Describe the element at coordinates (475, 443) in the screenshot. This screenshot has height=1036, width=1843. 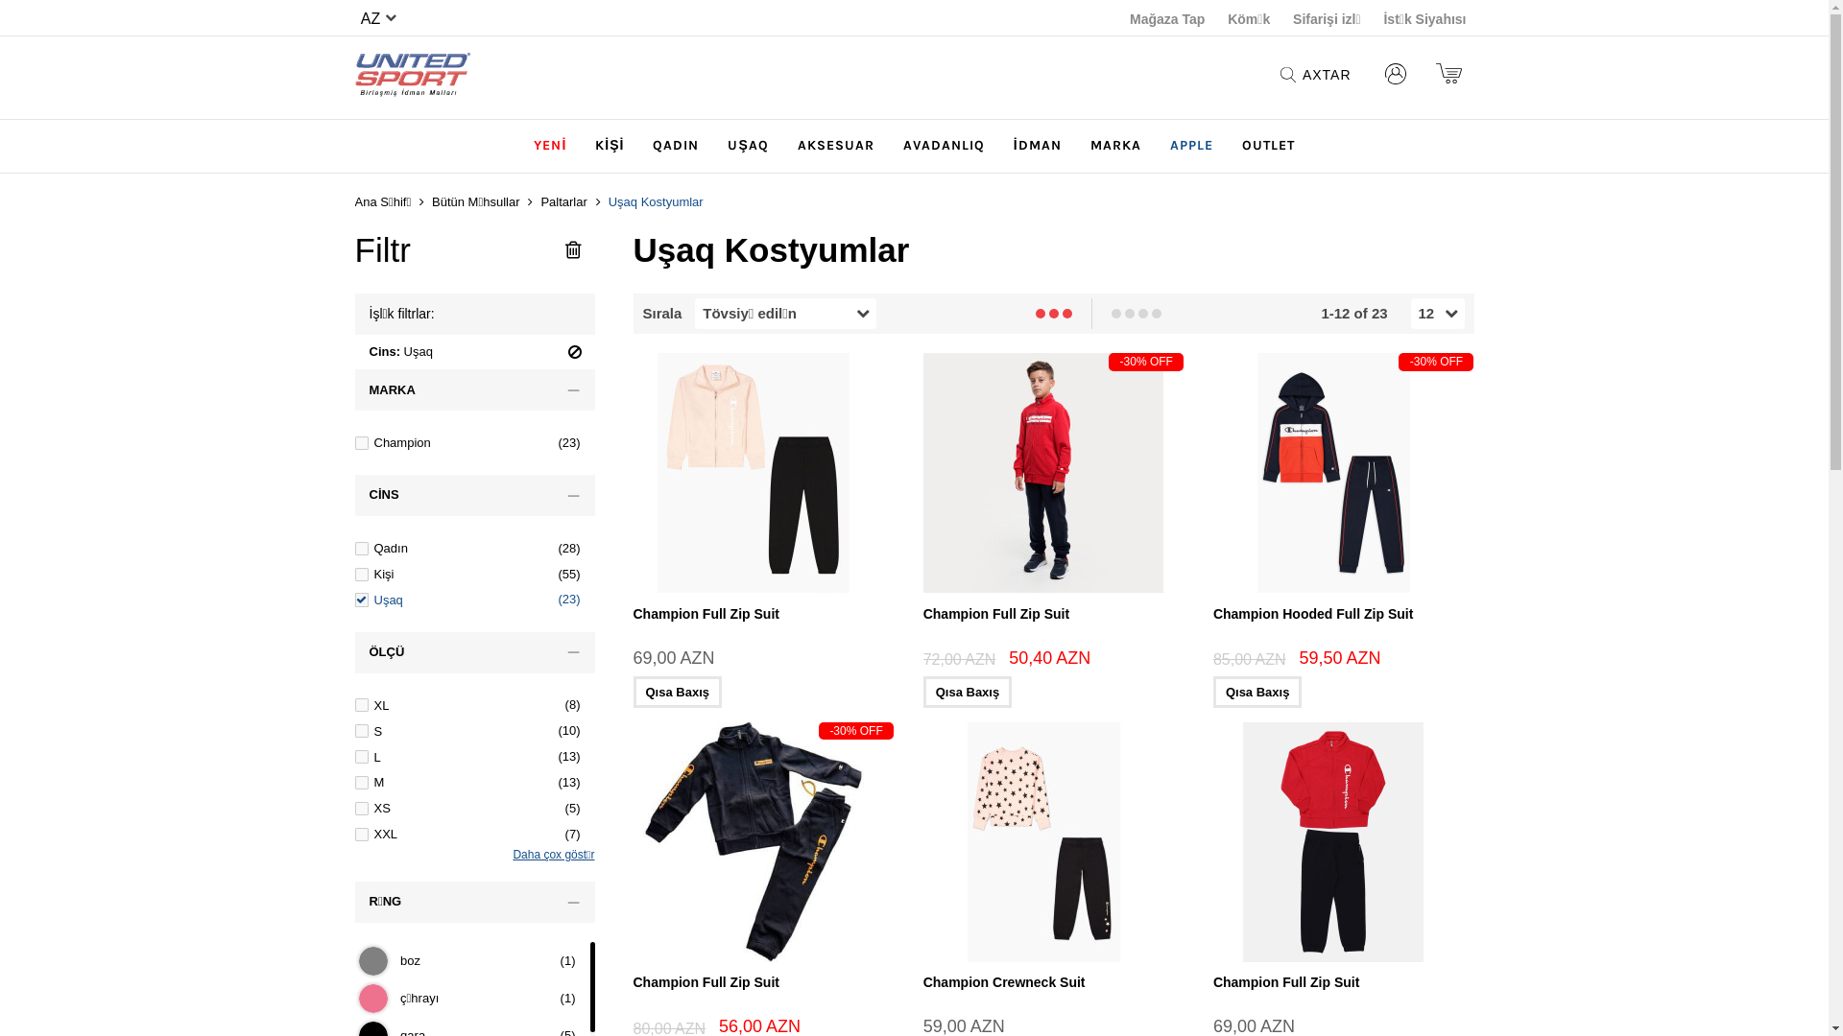
I see `Champion
(23)` at that location.